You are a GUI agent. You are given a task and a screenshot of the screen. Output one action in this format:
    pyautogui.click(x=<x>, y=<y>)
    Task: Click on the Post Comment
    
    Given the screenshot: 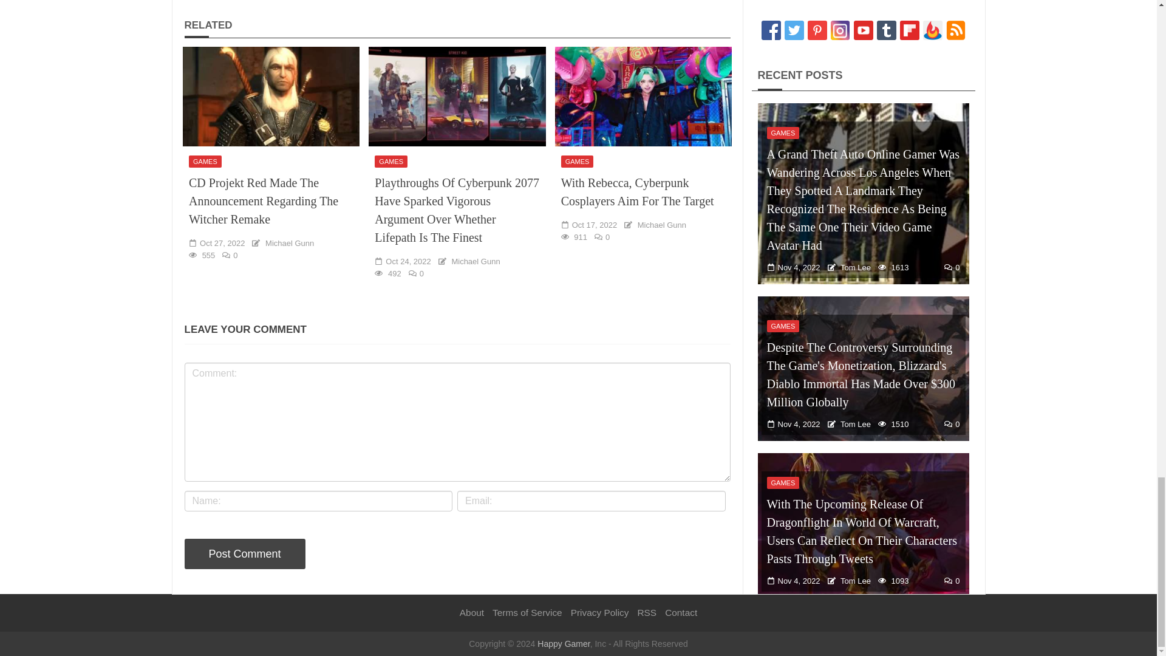 What is the action you would take?
    pyautogui.click(x=245, y=554)
    